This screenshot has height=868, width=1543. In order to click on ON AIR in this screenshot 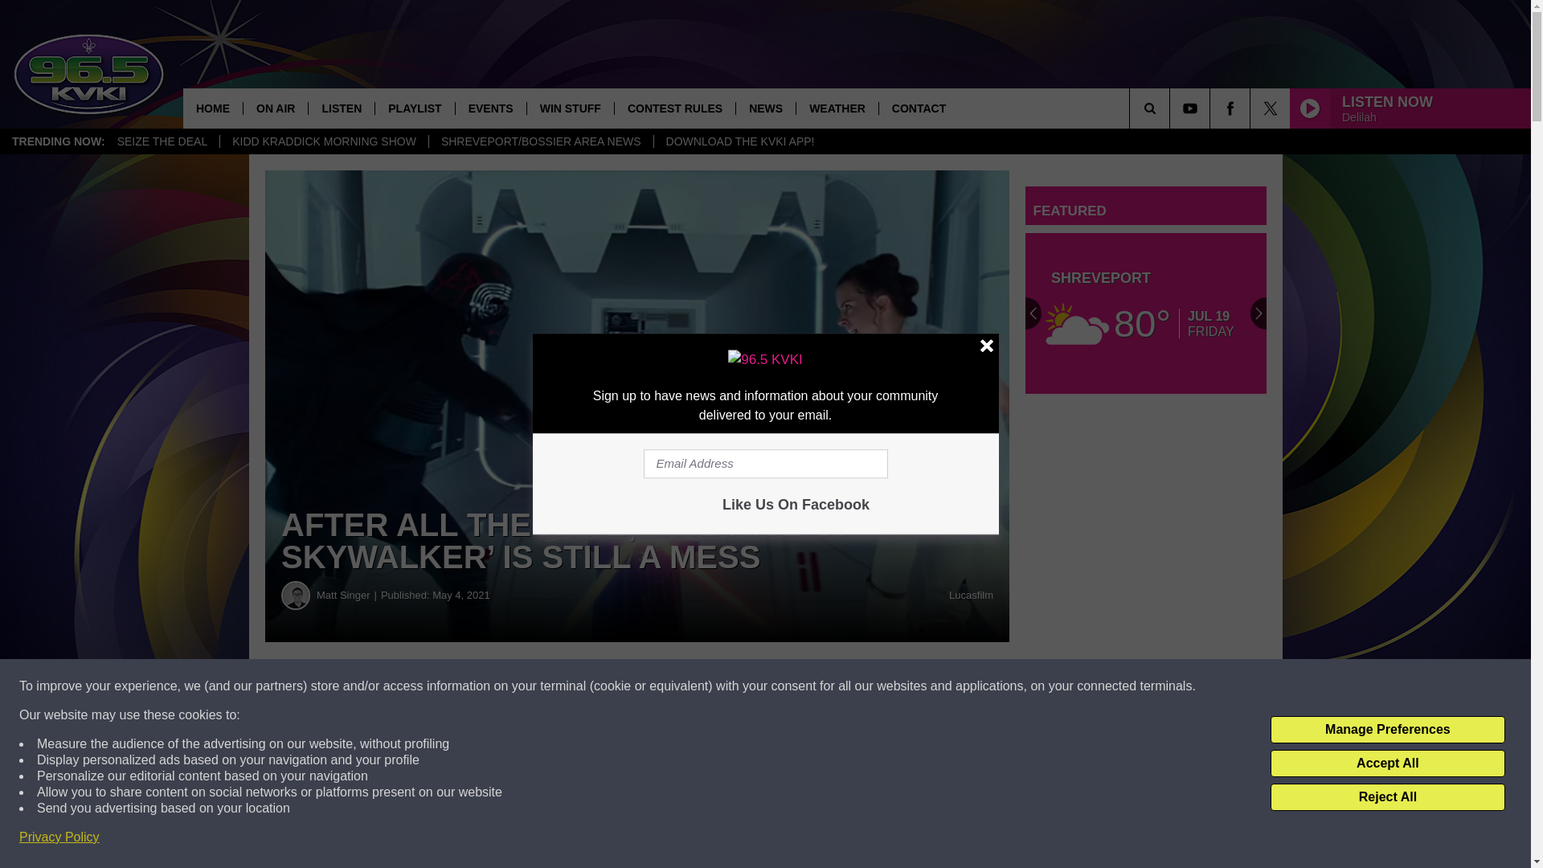, I will do `click(275, 108)`.